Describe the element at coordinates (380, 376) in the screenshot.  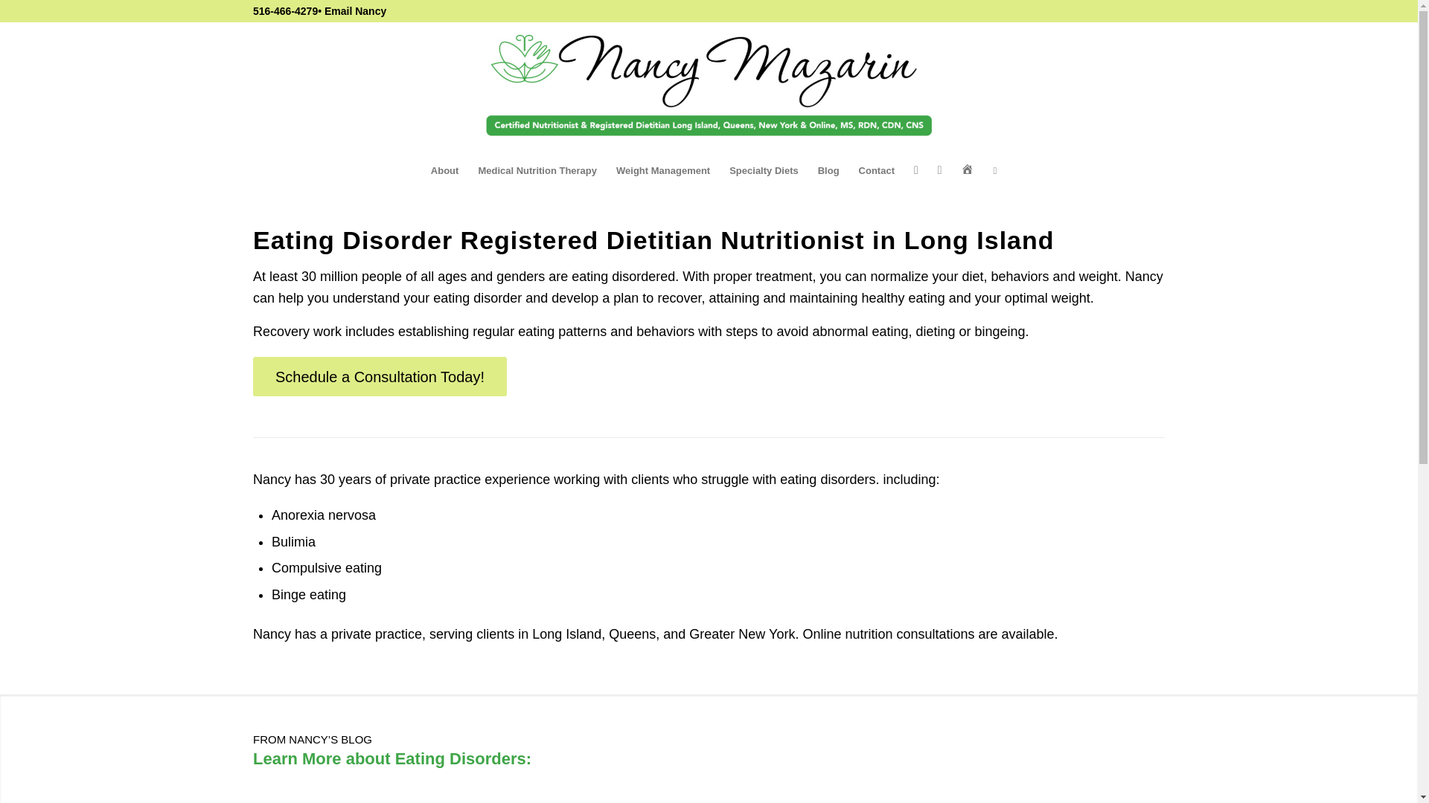
I see `Schedule a Consultation Today!` at that location.